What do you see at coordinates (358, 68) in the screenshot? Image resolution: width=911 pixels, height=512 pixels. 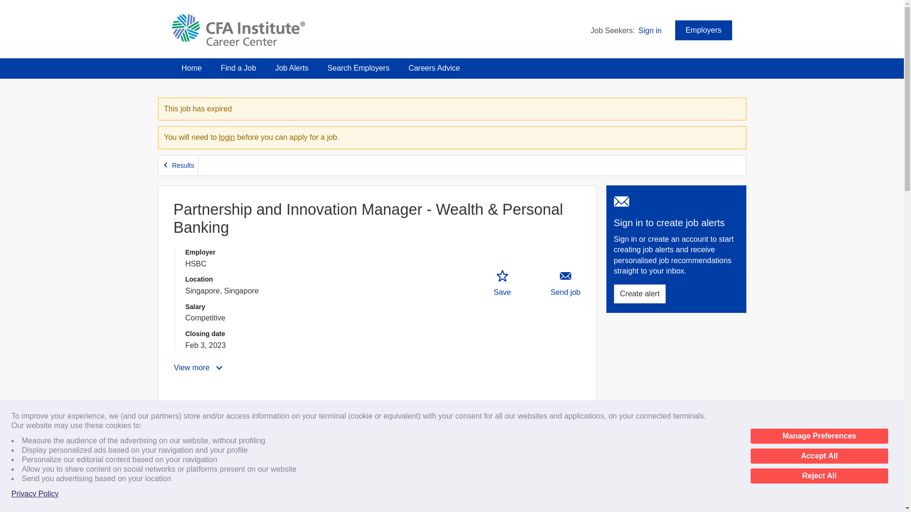 I see `Search Employers` at bounding box center [358, 68].